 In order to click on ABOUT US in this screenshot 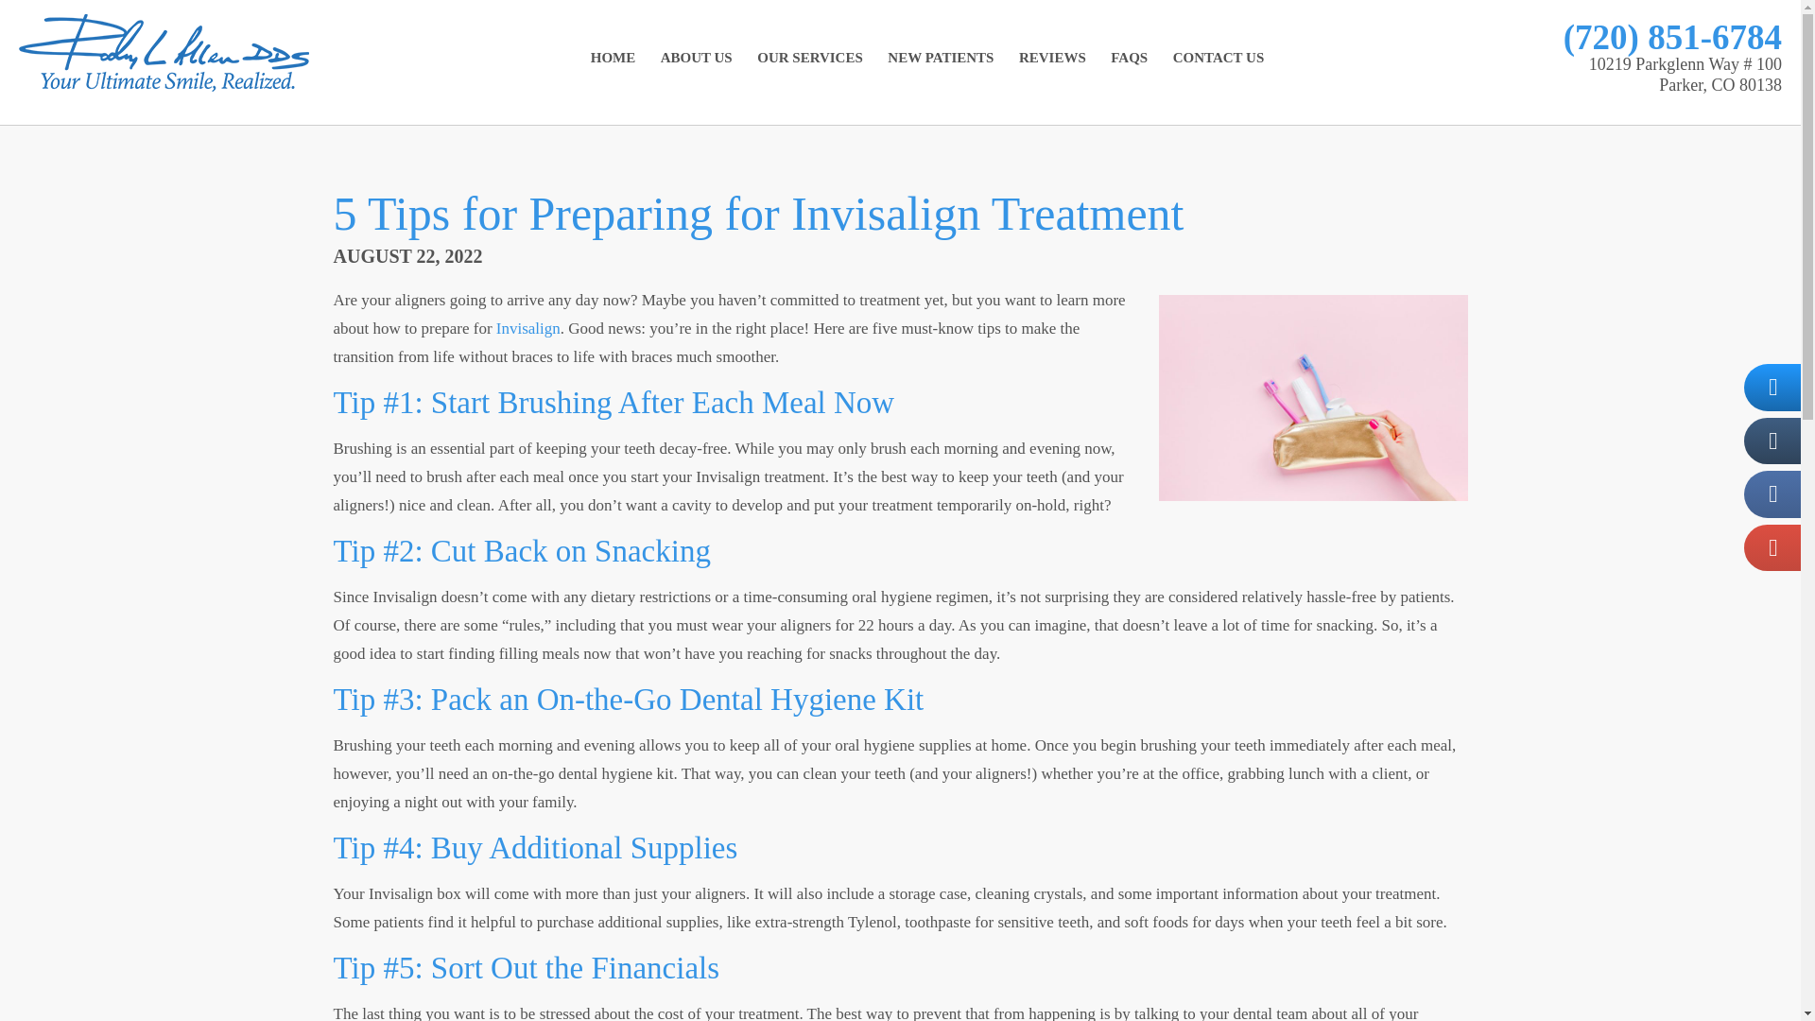, I will do `click(697, 59)`.